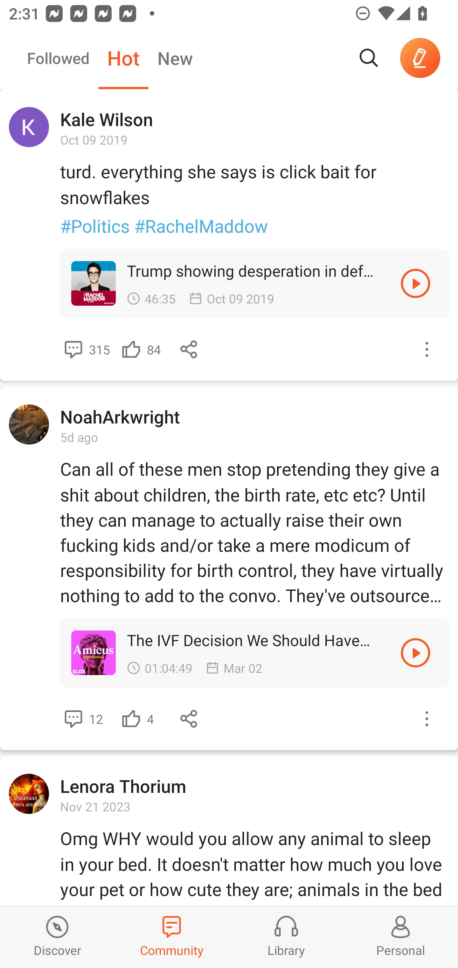 Image resolution: width=458 pixels, height=968 pixels. Describe the element at coordinates (175, 58) in the screenshot. I see `New` at that location.